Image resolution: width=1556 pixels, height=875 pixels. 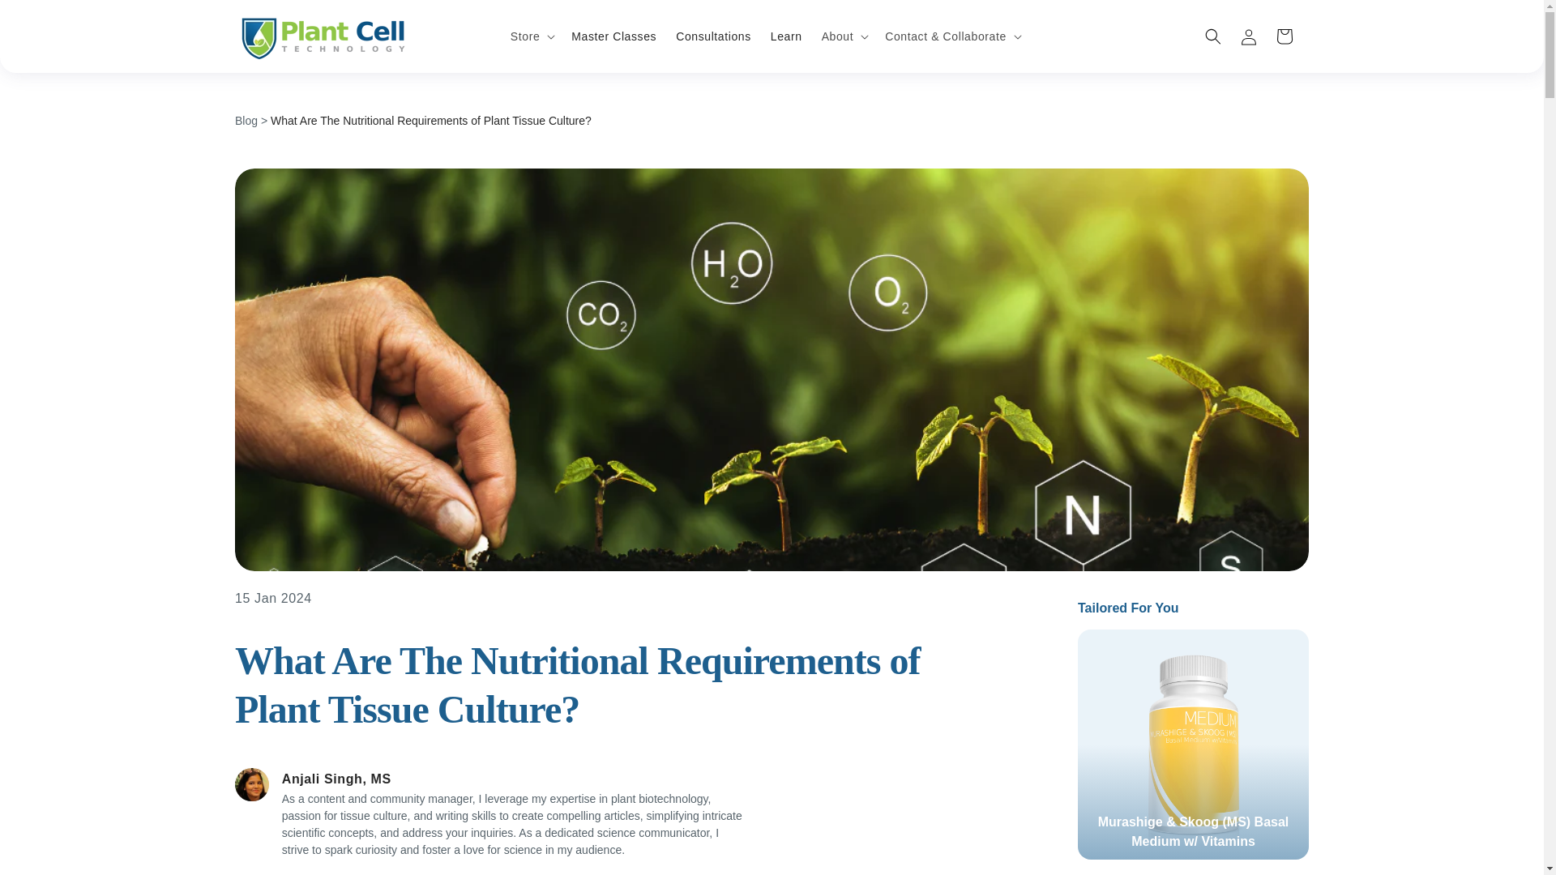 What do you see at coordinates (713, 36) in the screenshot?
I see `Consultations` at bounding box center [713, 36].